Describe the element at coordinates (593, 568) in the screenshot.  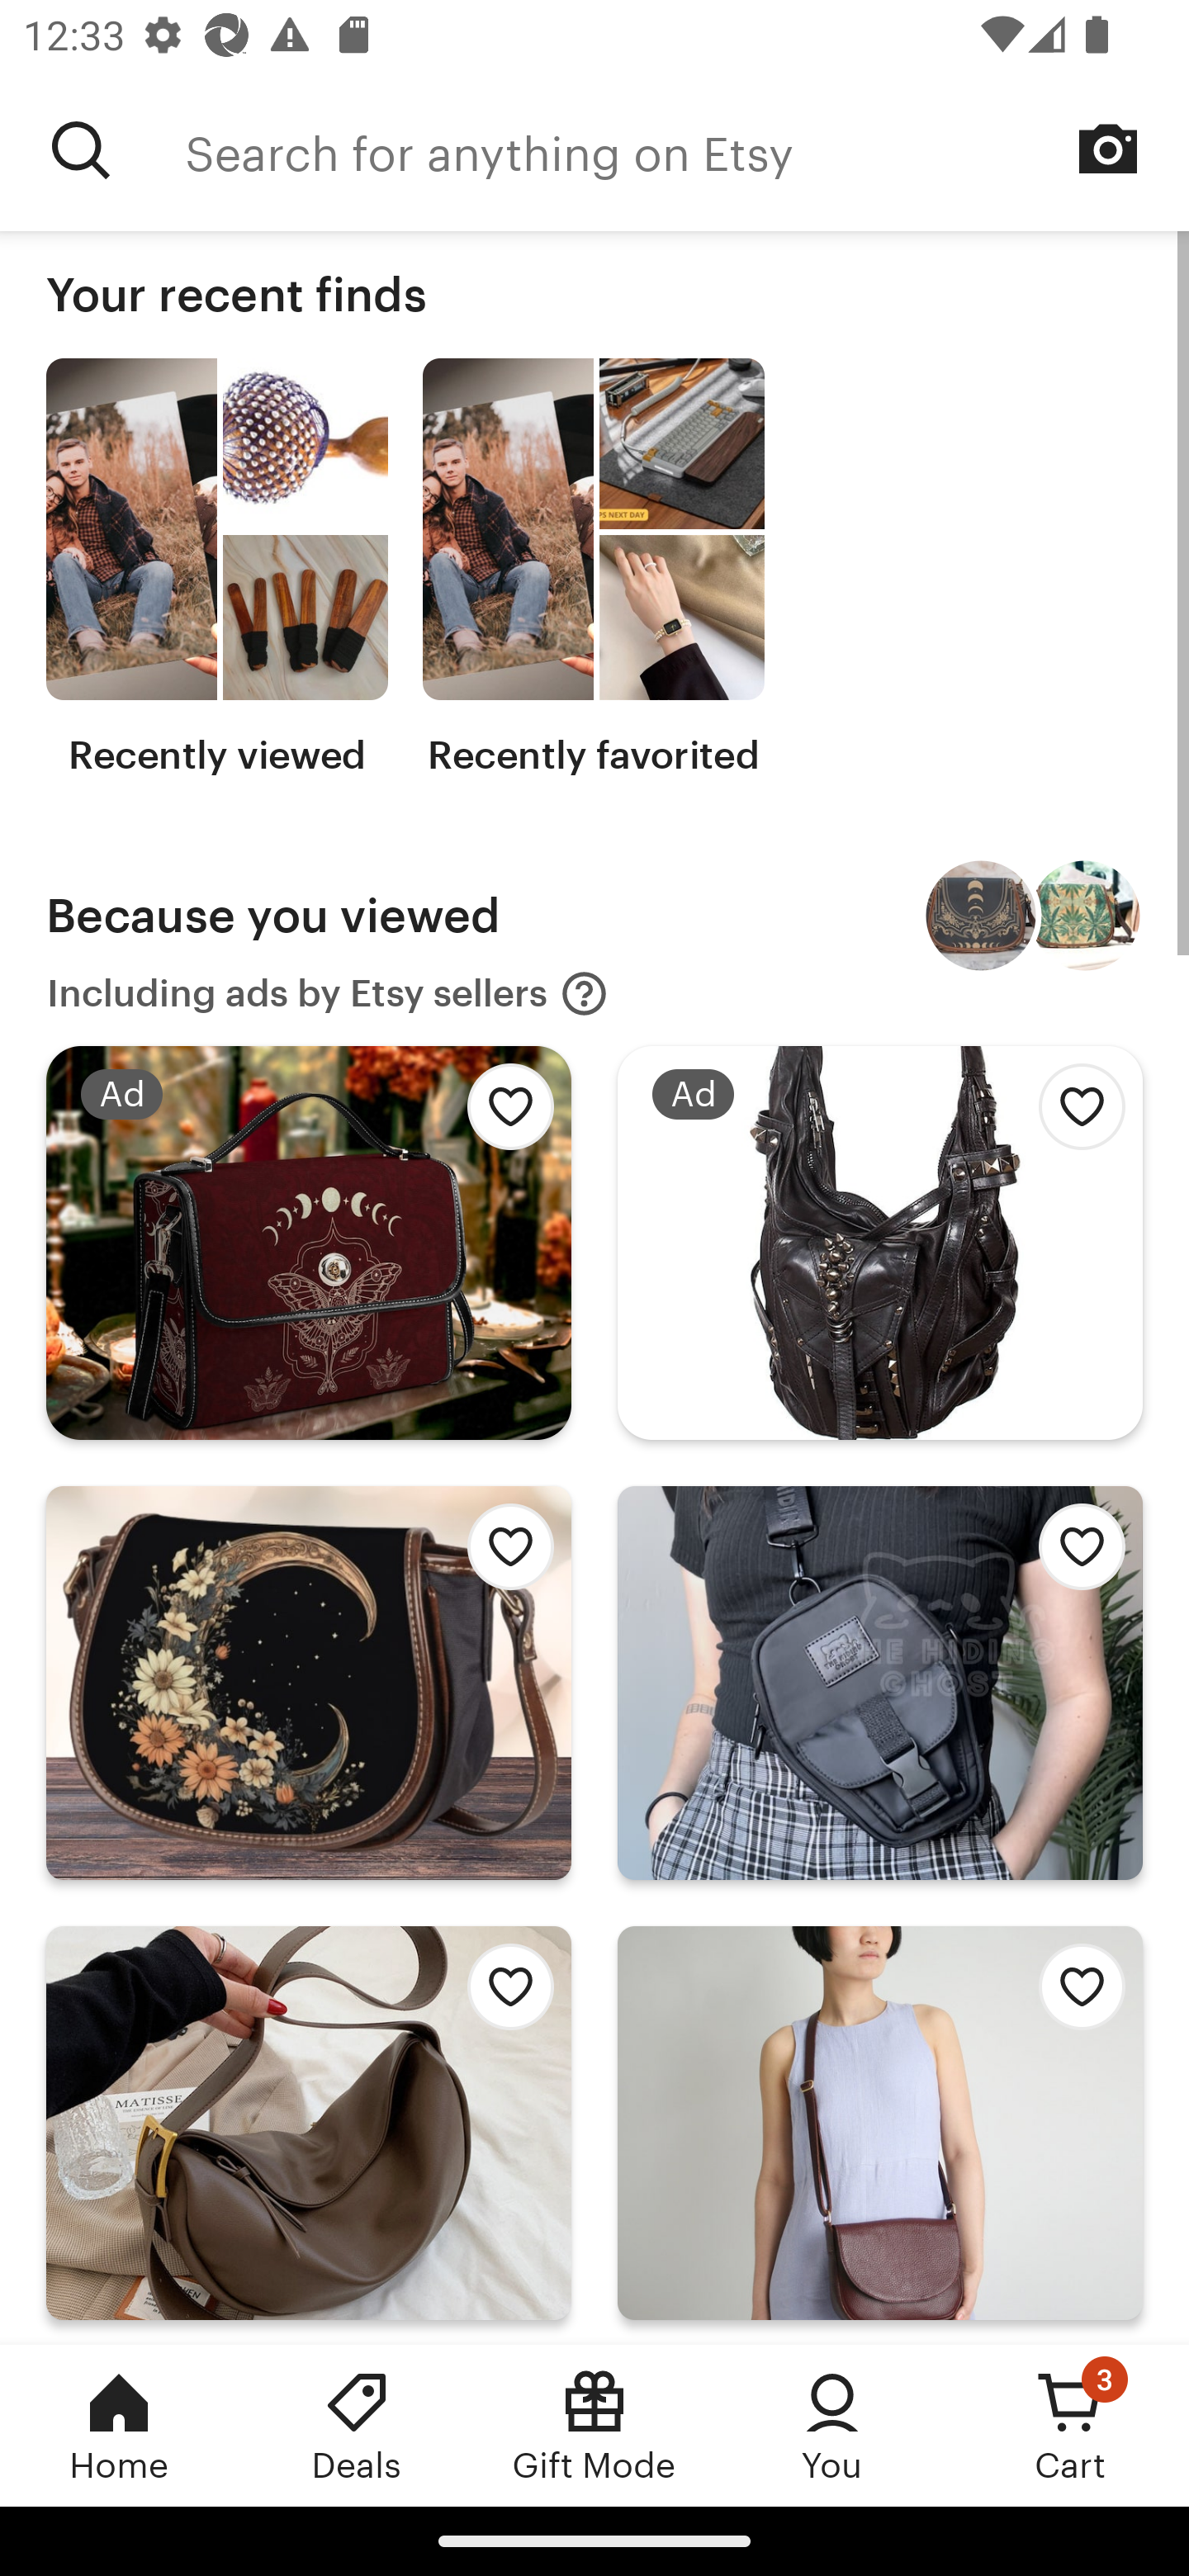
I see `Recently favorited` at that location.